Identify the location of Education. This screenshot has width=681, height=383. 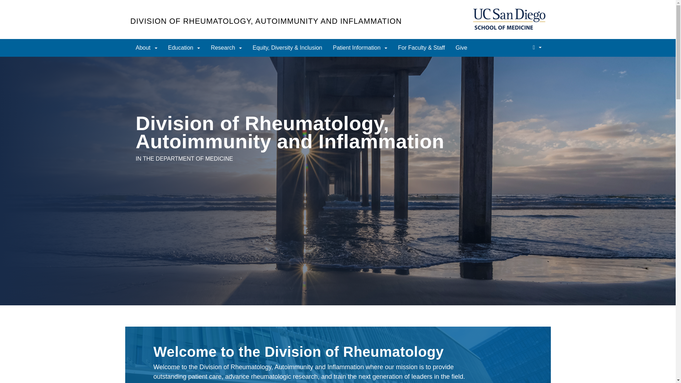
(184, 48).